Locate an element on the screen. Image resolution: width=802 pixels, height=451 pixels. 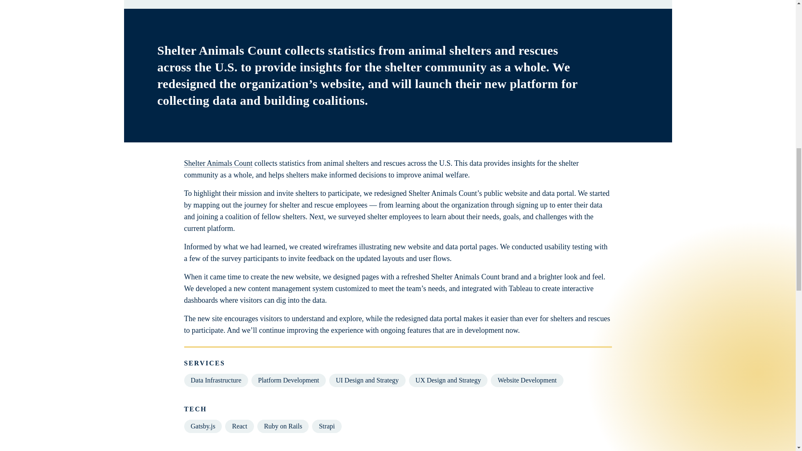
React is located at coordinates (239, 426).